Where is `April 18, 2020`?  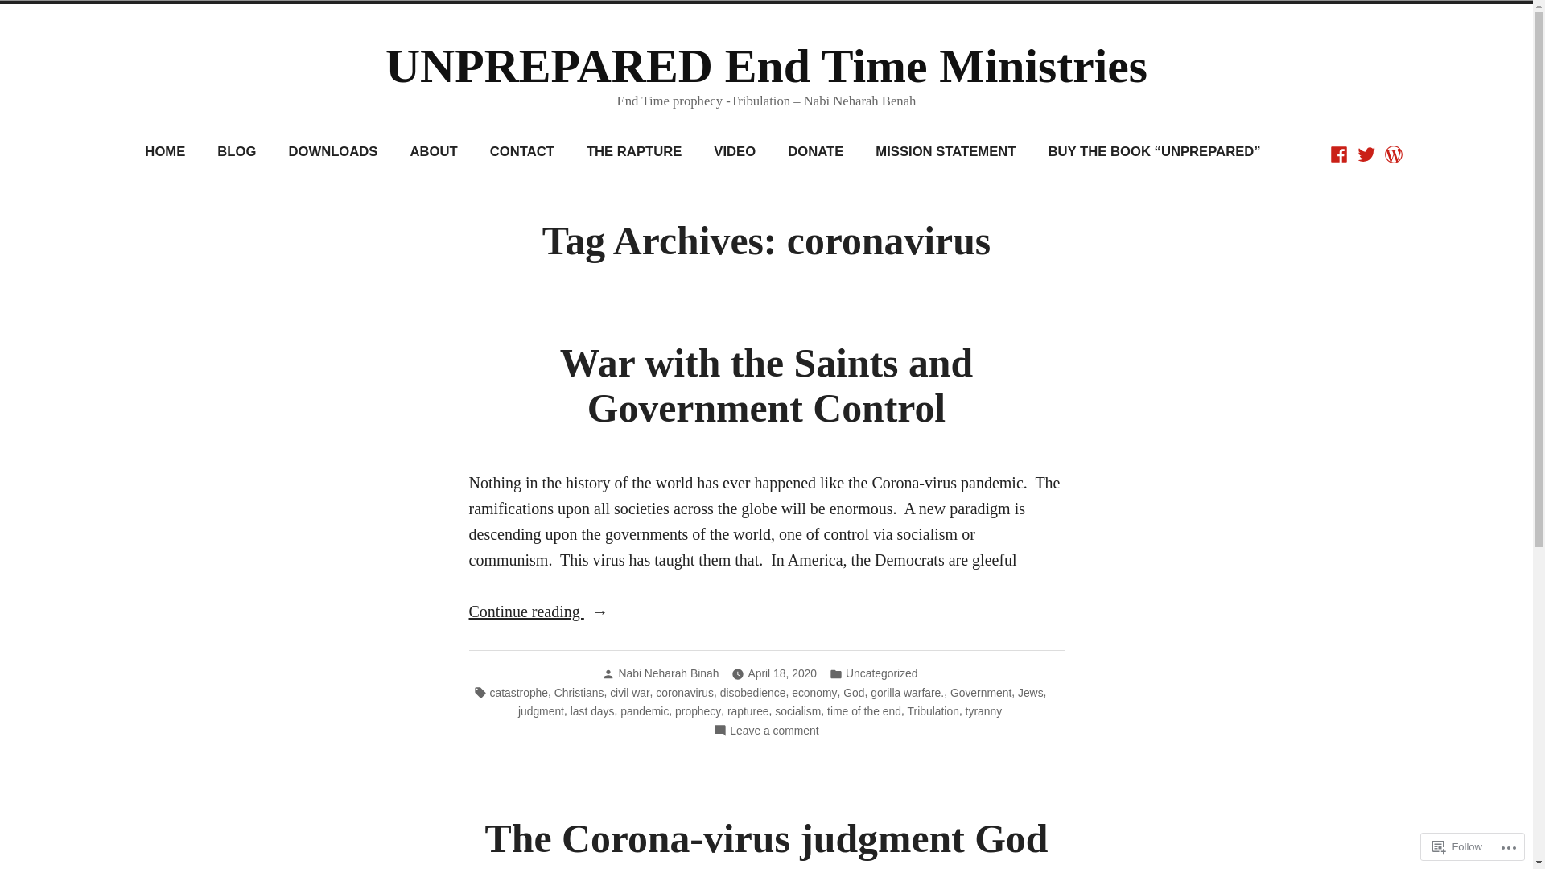 April 18, 2020 is located at coordinates (782, 673).